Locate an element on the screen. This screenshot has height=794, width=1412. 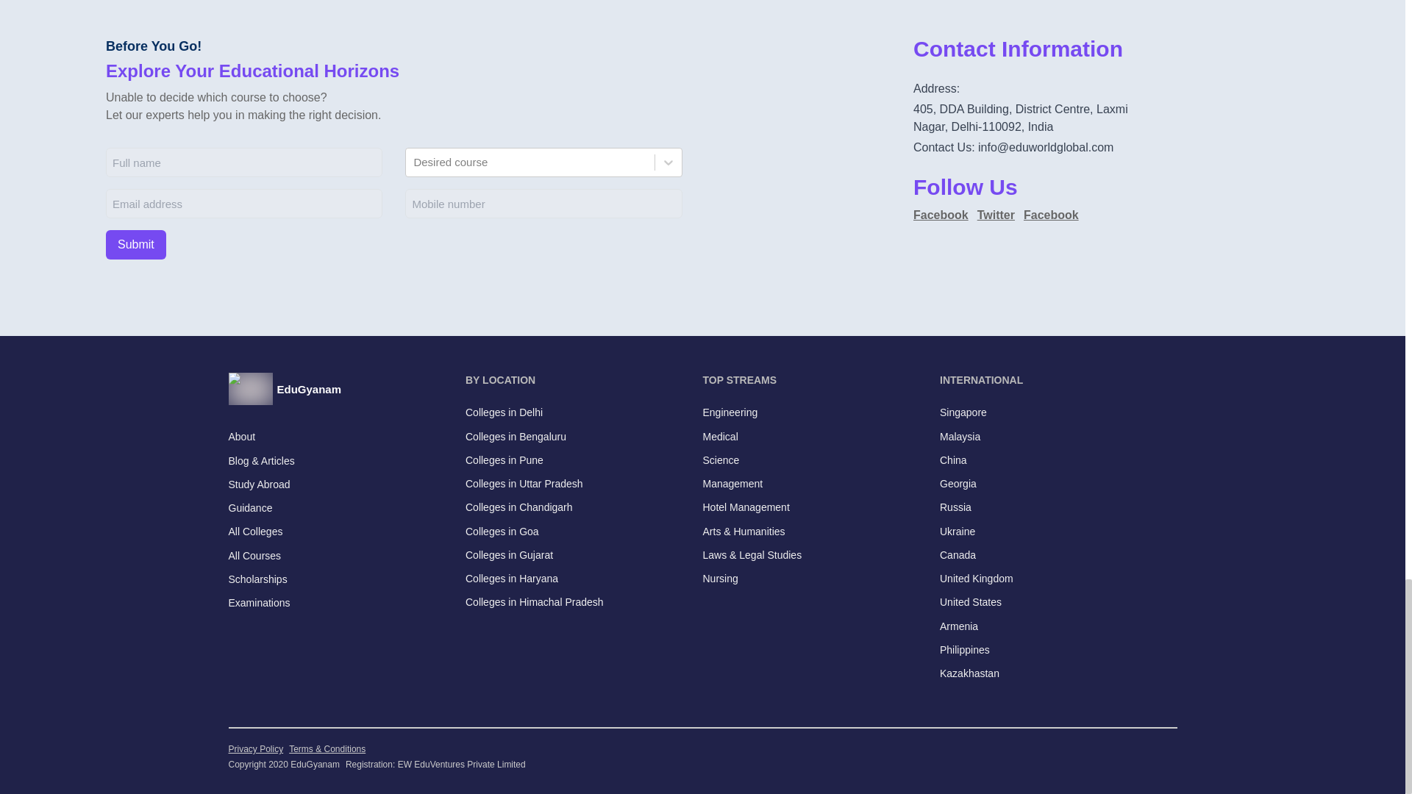
Colleges in Gujarat is located at coordinates (509, 555).